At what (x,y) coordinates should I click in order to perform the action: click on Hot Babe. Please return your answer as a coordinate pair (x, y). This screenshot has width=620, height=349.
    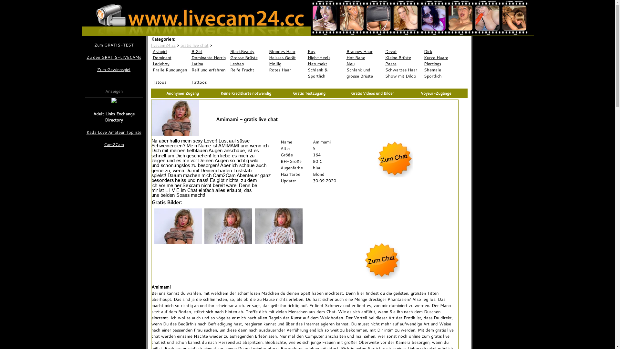
    Looking at the image, I should click on (364, 58).